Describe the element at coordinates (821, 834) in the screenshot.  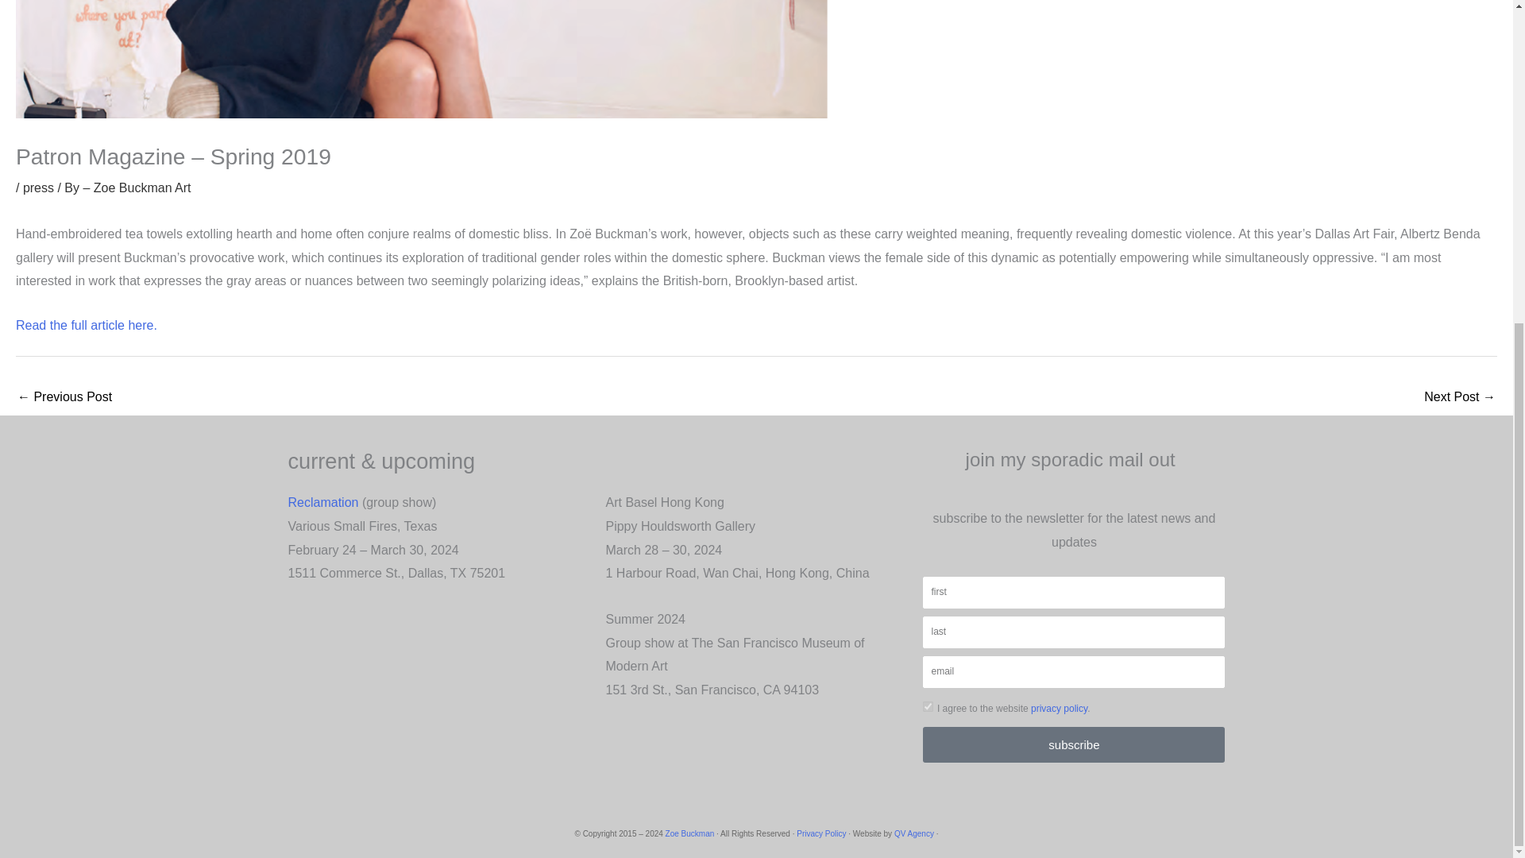
I see `Privacy Policy` at that location.